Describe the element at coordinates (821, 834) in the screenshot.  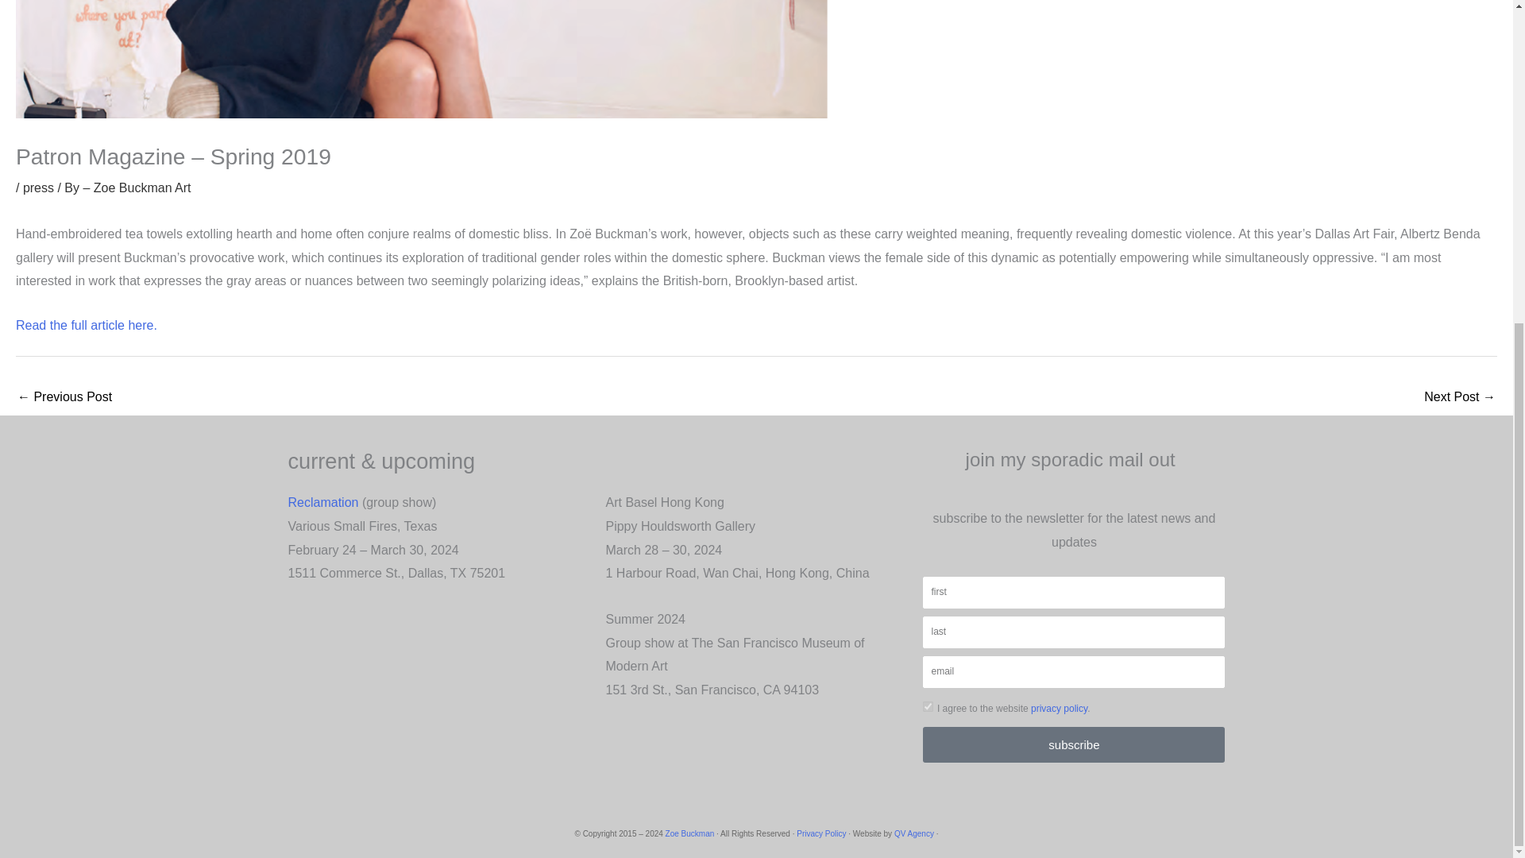
I see `Privacy Policy` at that location.